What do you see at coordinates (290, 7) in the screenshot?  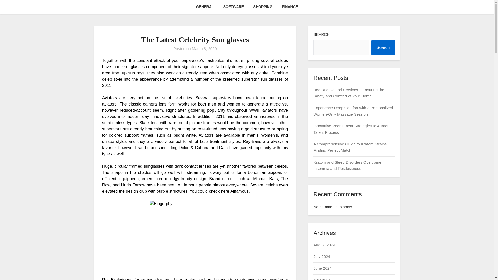 I see `FINANCE` at bounding box center [290, 7].